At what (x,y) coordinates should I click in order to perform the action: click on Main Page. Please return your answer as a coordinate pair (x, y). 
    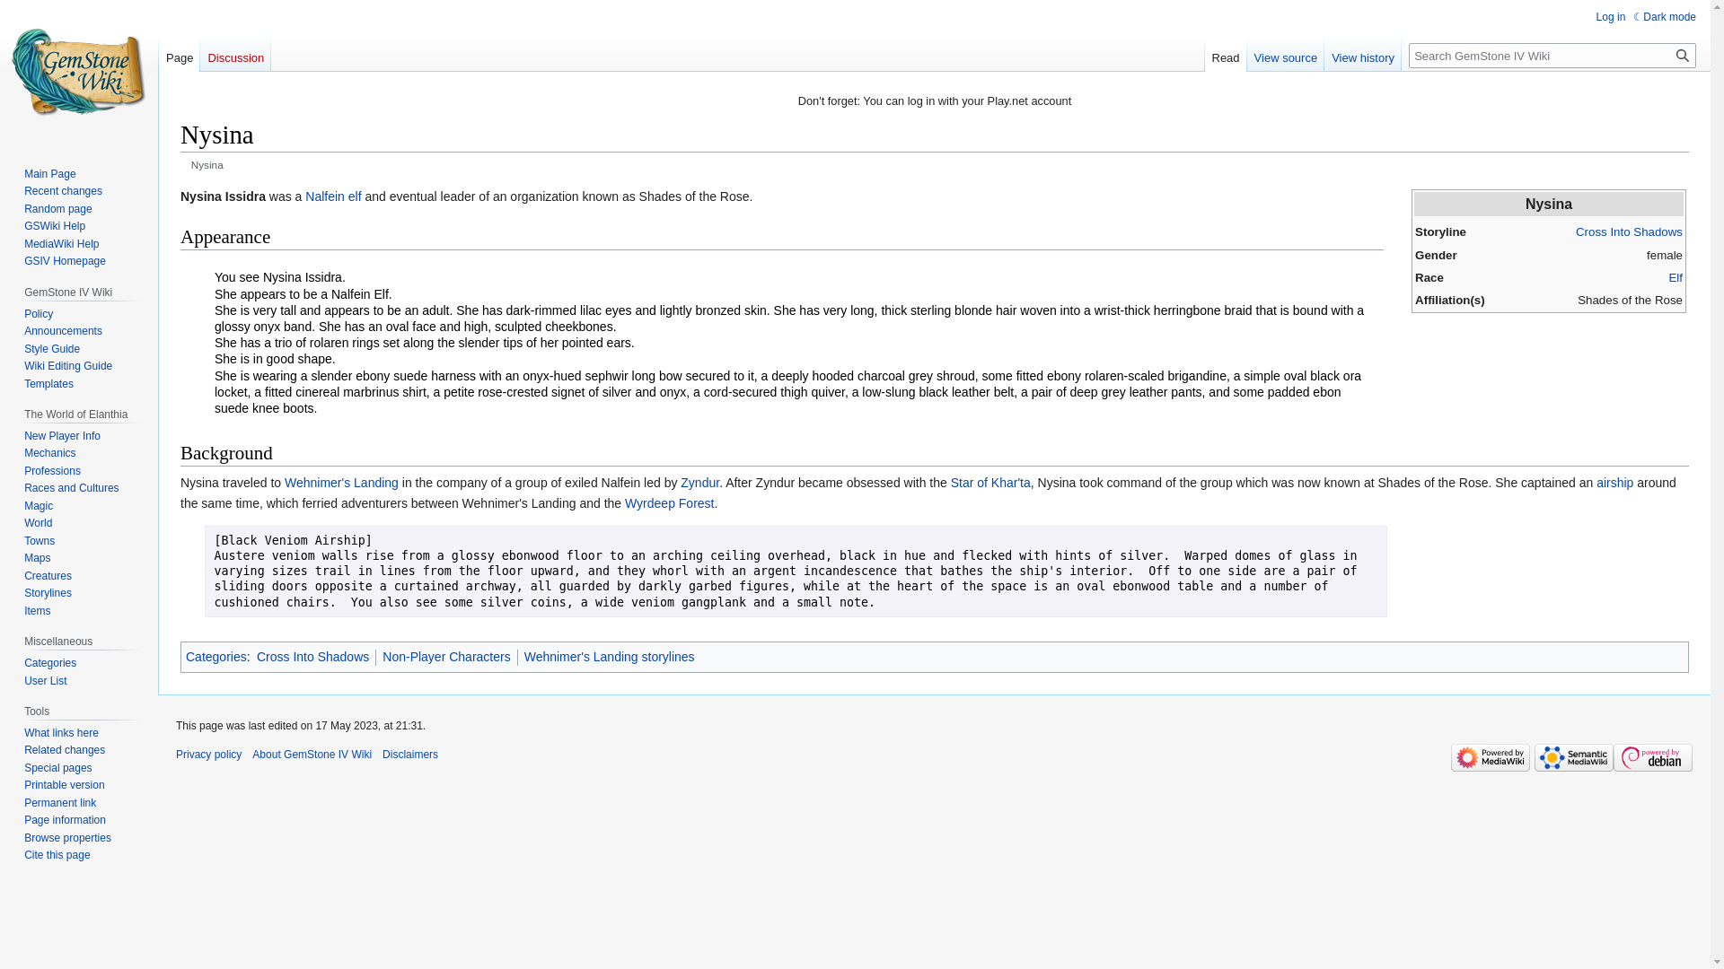
    Looking at the image, I should click on (49, 173).